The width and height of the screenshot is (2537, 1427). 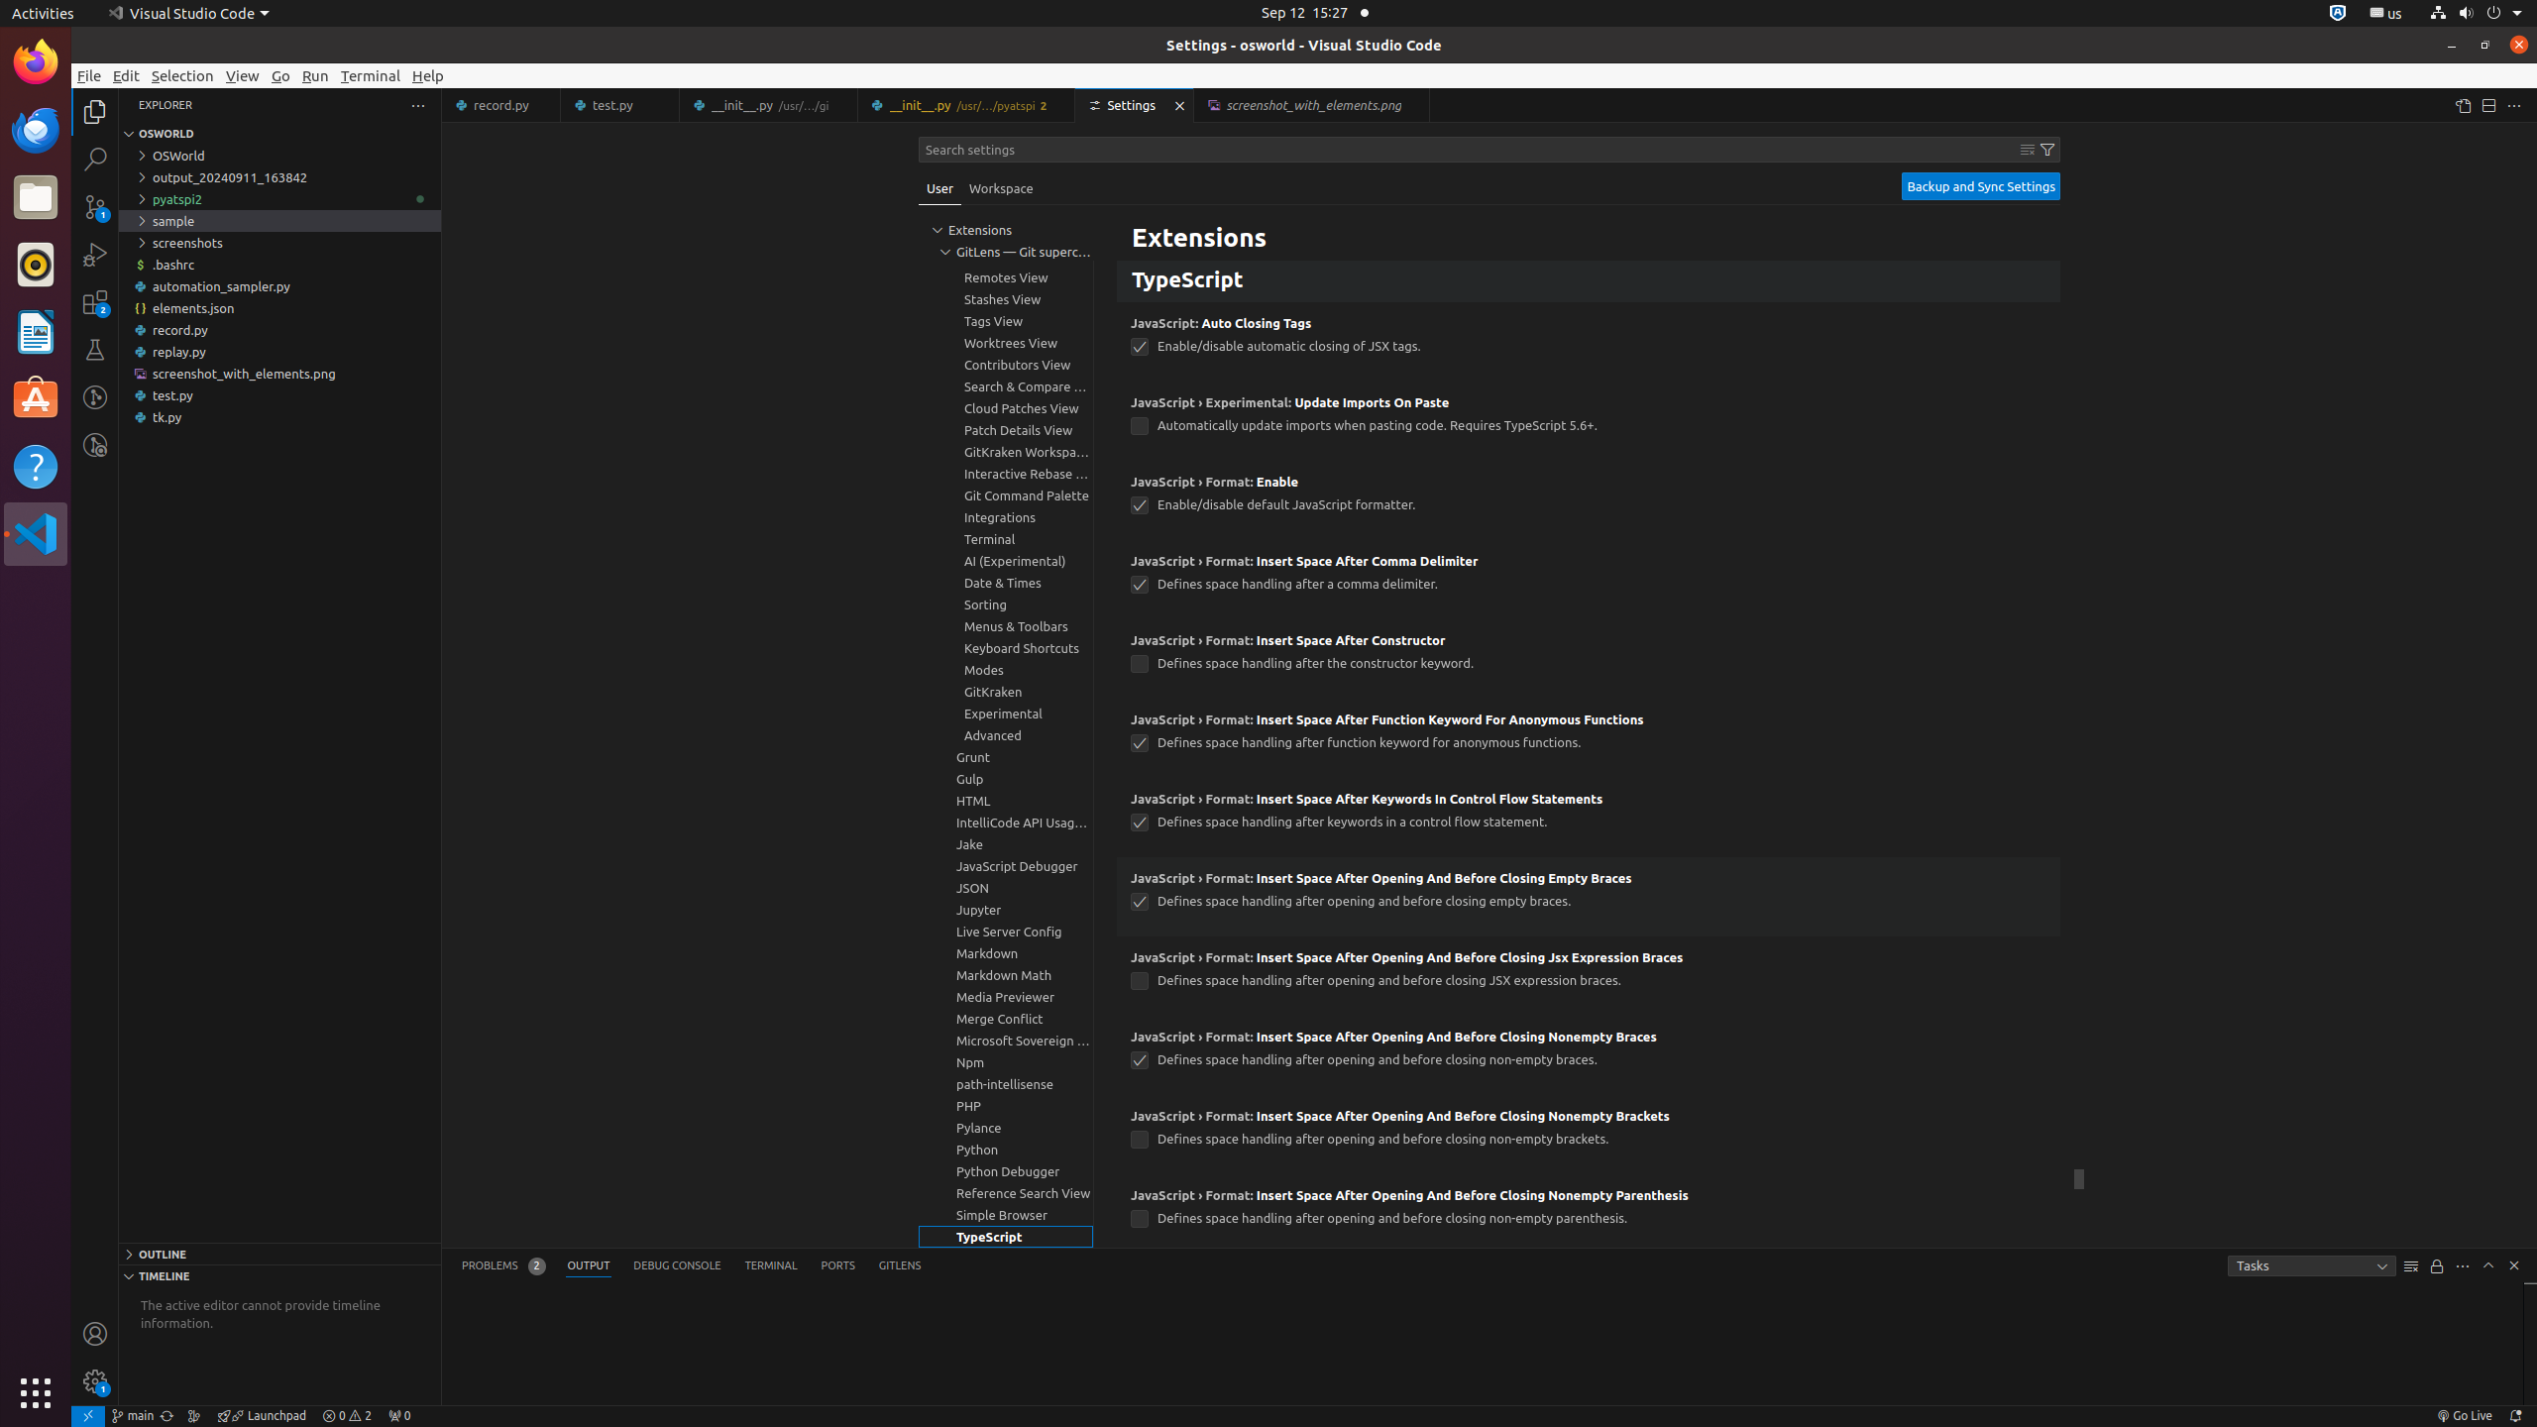 I want to click on TypeScript, group, so click(x=1006, y=1237).